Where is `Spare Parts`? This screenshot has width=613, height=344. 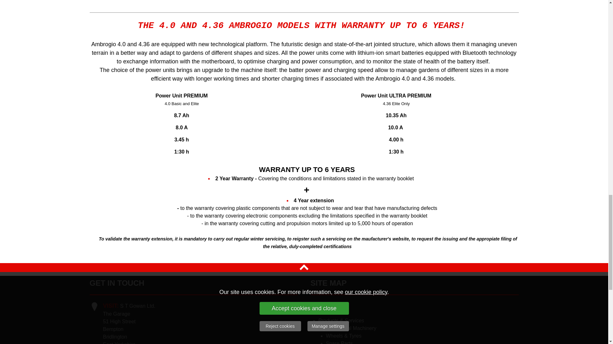
Spare Parts is located at coordinates (339, 342).